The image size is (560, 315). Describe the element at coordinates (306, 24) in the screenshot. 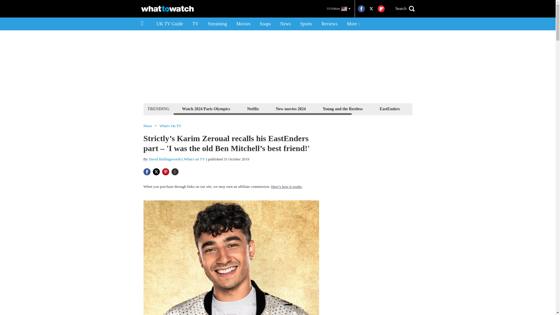

I see `Sports` at that location.